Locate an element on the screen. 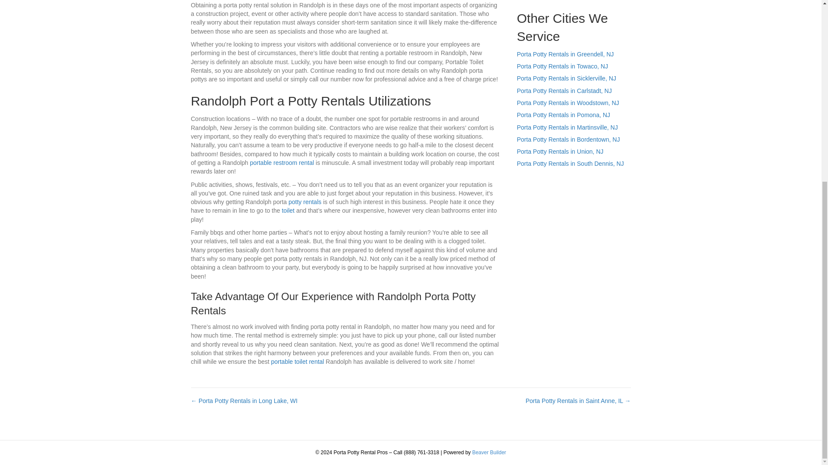  Beaver Builder is located at coordinates (489, 453).